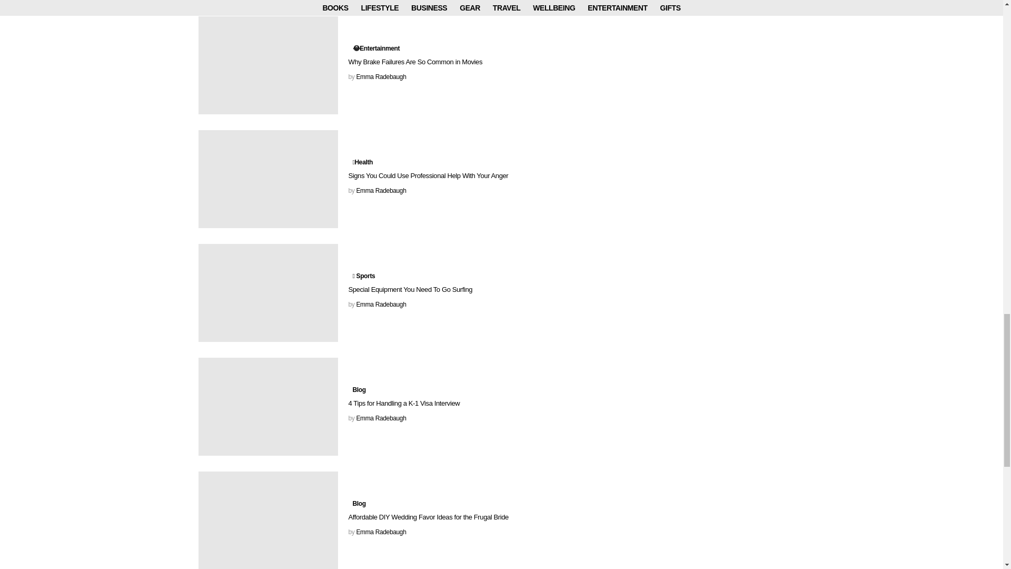  Describe the element at coordinates (381, 532) in the screenshot. I see `Posts by Emma Radebaugh` at that location.